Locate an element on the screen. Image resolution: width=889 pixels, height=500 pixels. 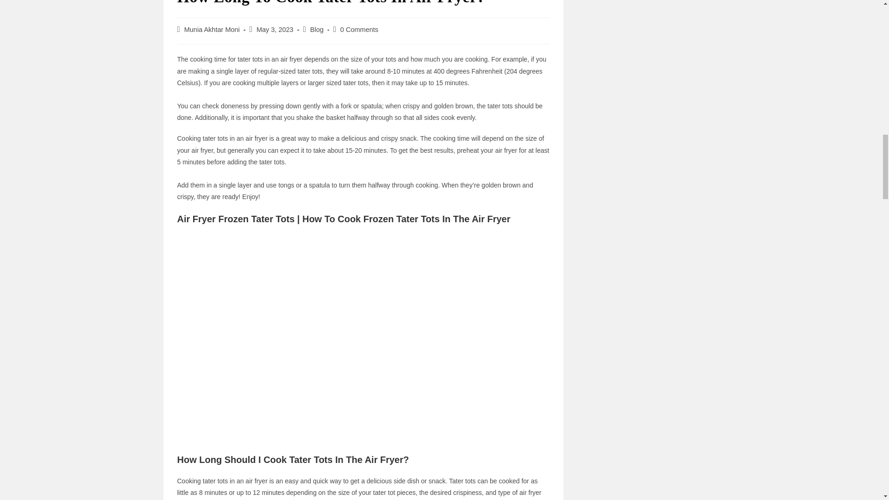
Blog is located at coordinates (317, 30).